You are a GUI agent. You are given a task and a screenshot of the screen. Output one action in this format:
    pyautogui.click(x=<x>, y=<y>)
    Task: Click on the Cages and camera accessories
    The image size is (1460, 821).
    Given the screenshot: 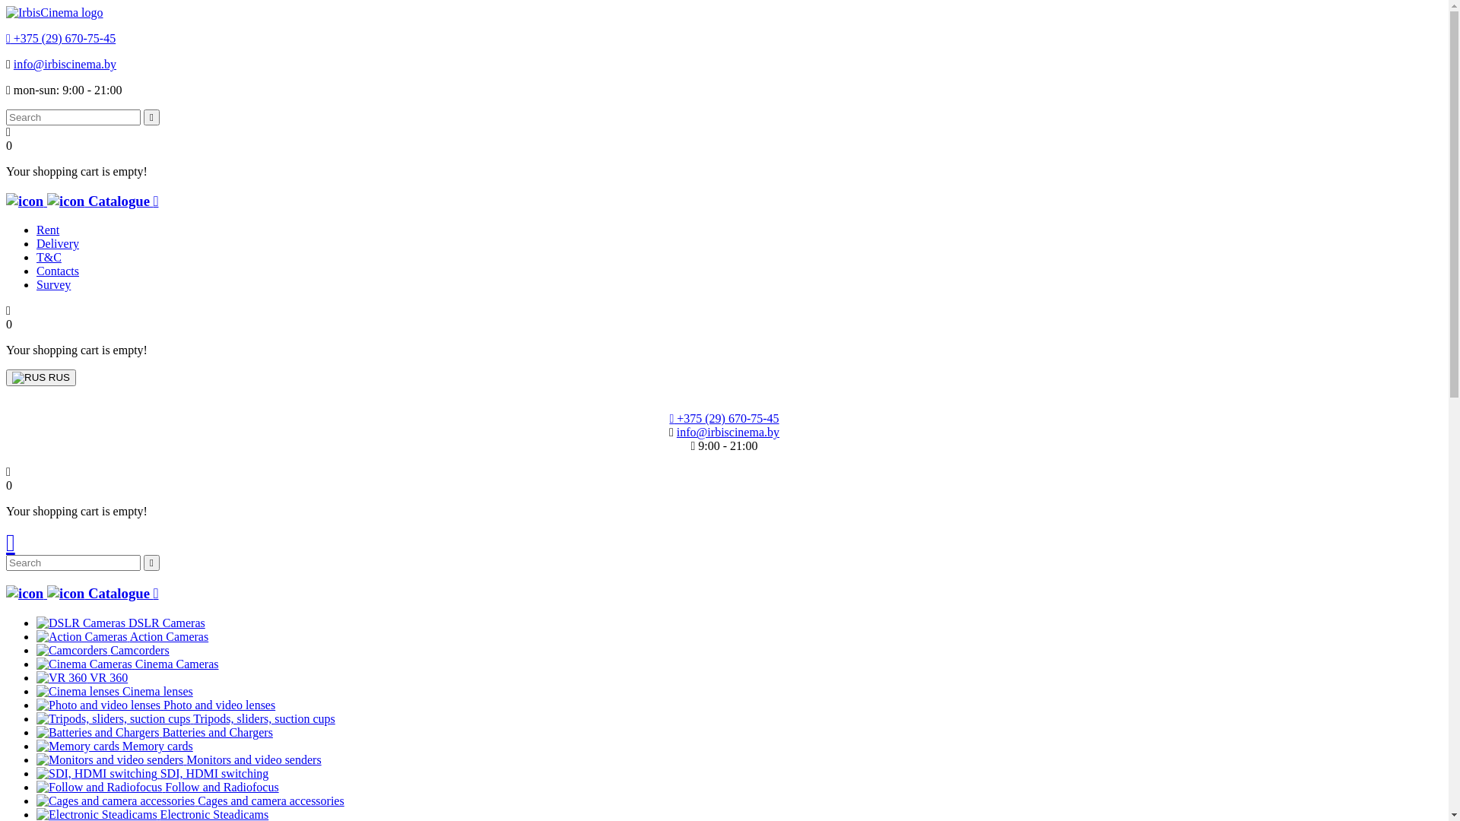 What is the action you would take?
    pyautogui.click(x=116, y=801)
    